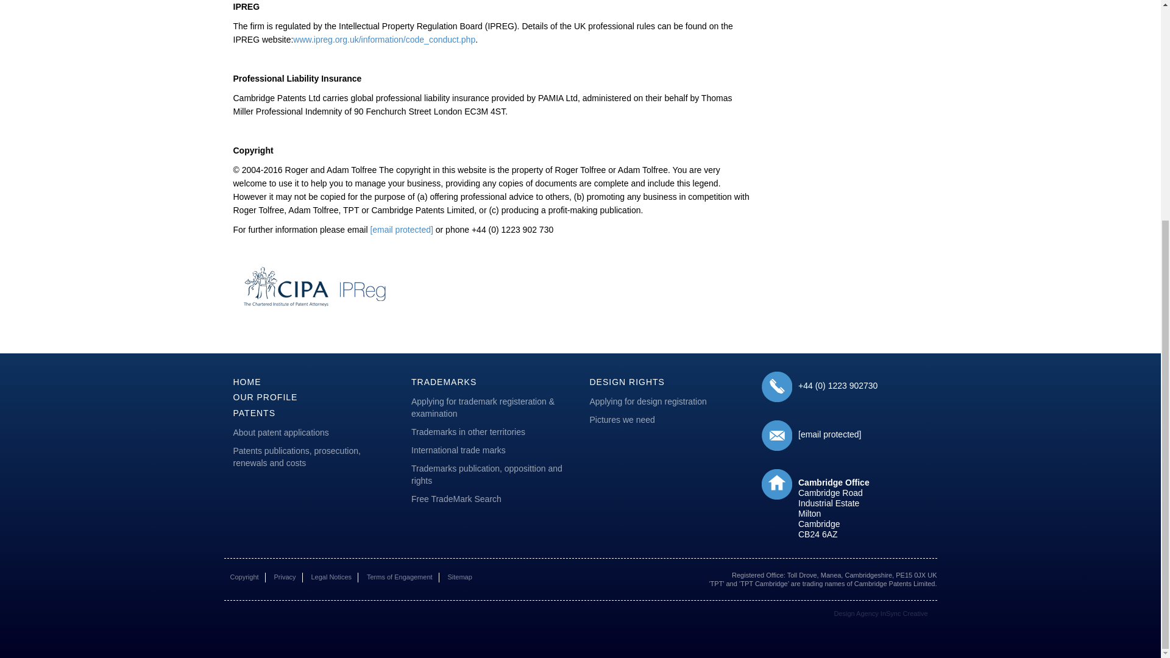 This screenshot has height=658, width=1170. Describe the element at coordinates (669, 402) in the screenshot. I see `Applying for design registration` at that location.